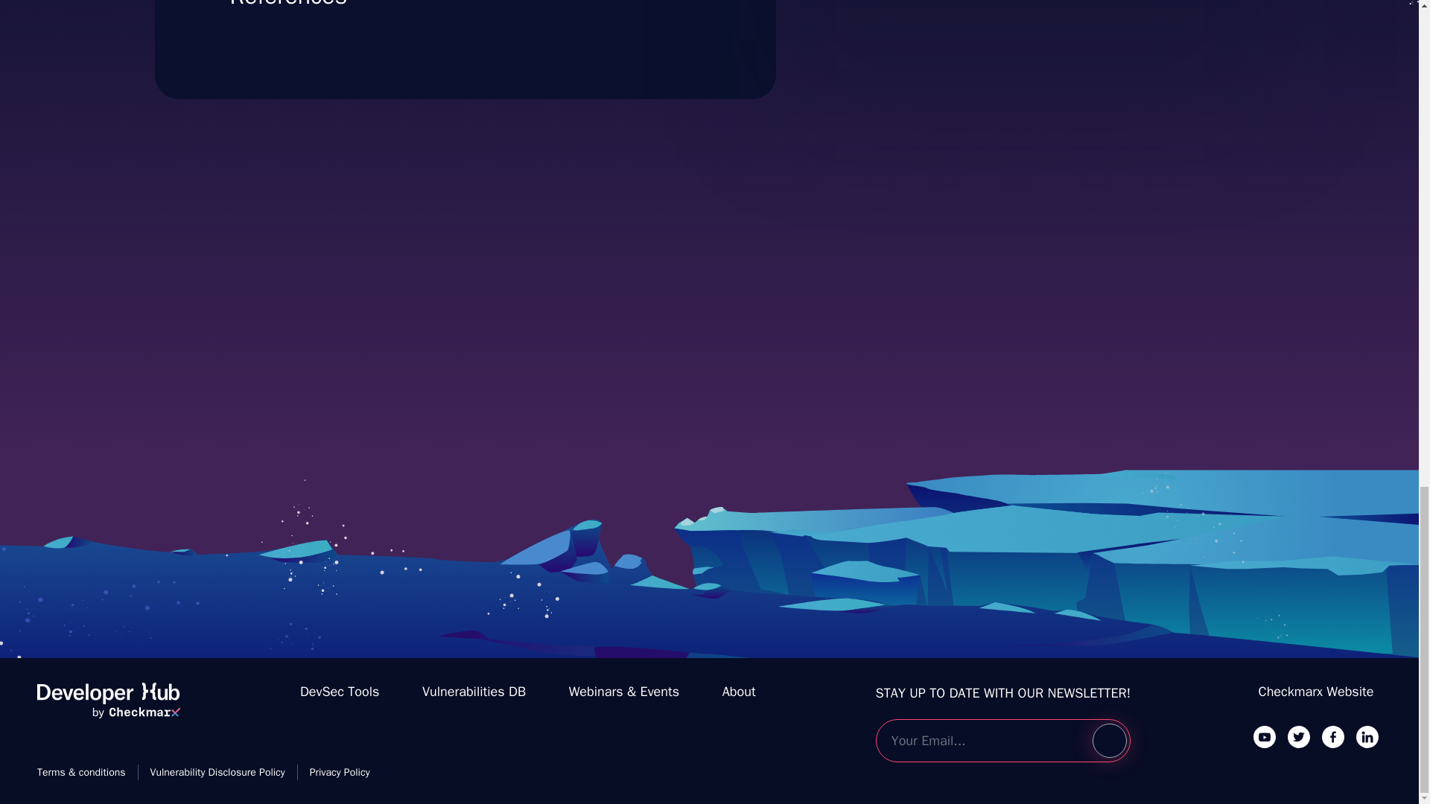  Describe the element at coordinates (1316, 691) in the screenshot. I see `Submit form` at that location.